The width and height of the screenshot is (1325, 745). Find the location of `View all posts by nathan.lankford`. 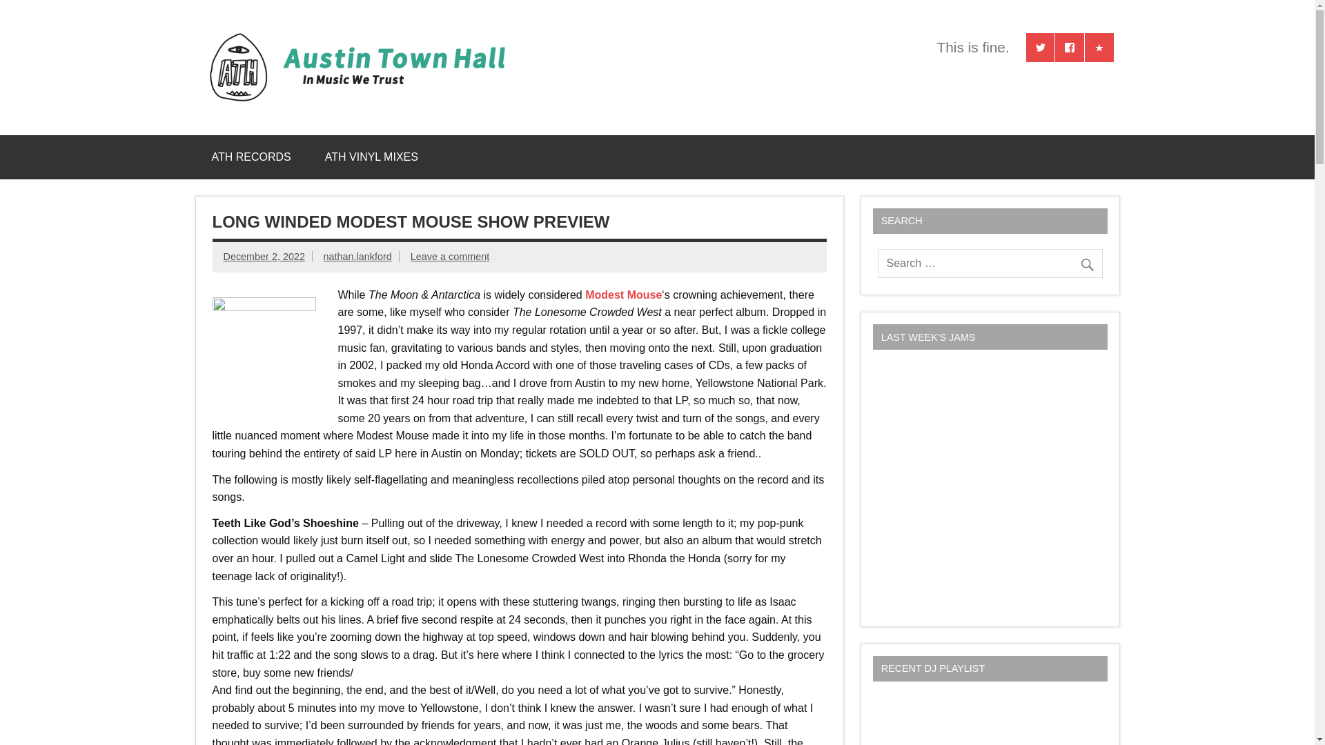

View all posts by nathan.lankford is located at coordinates (357, 257).